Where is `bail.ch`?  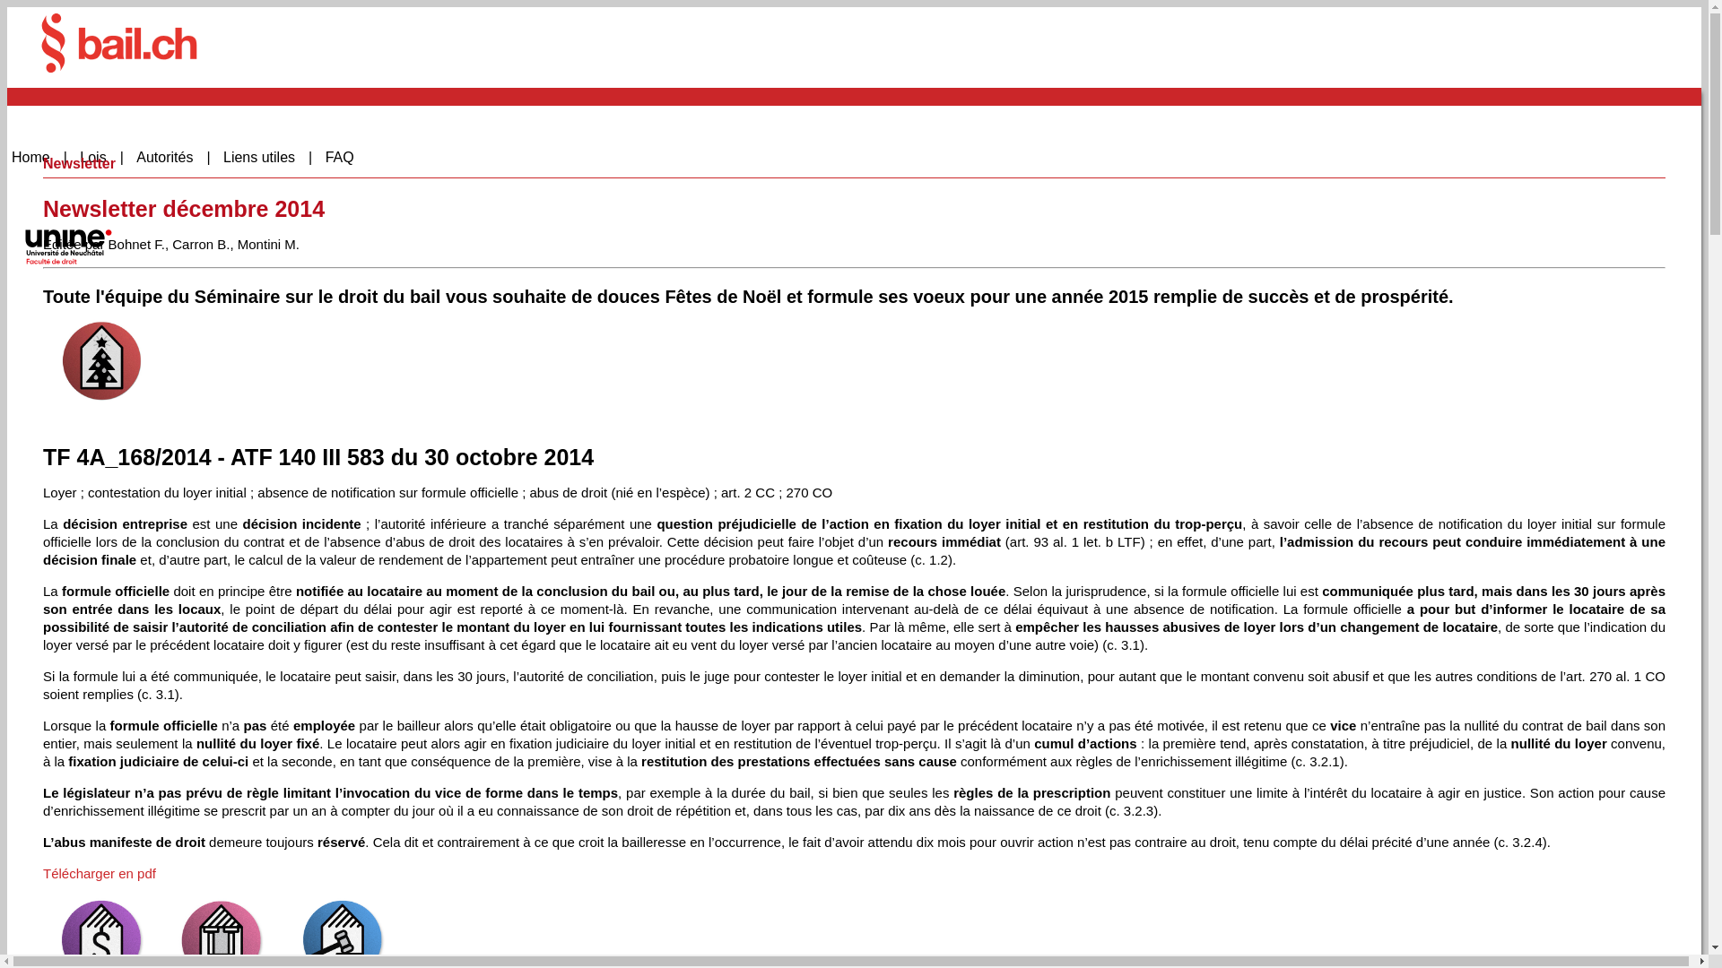 bail.ch is located at coordinates (119, 43).